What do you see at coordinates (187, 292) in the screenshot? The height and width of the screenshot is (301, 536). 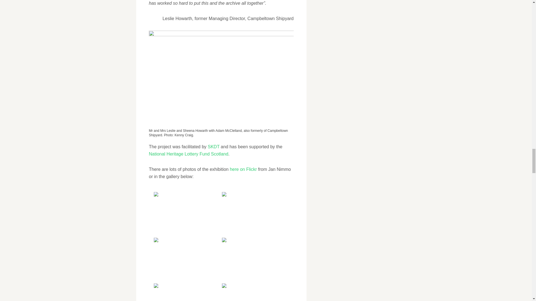 I see `Top Skippers' Choice - Jan Nimmo` at bounding box center [187, 292].